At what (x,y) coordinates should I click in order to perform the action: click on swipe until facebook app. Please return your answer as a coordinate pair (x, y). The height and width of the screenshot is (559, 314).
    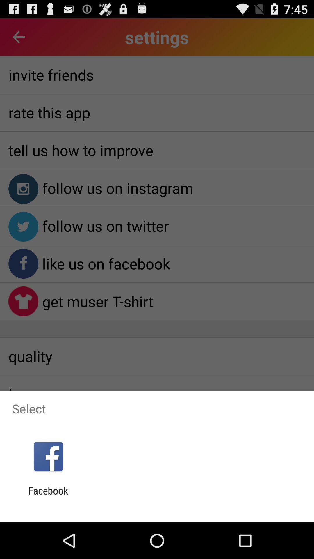
    Looking at the image, I should click on (48, 497).